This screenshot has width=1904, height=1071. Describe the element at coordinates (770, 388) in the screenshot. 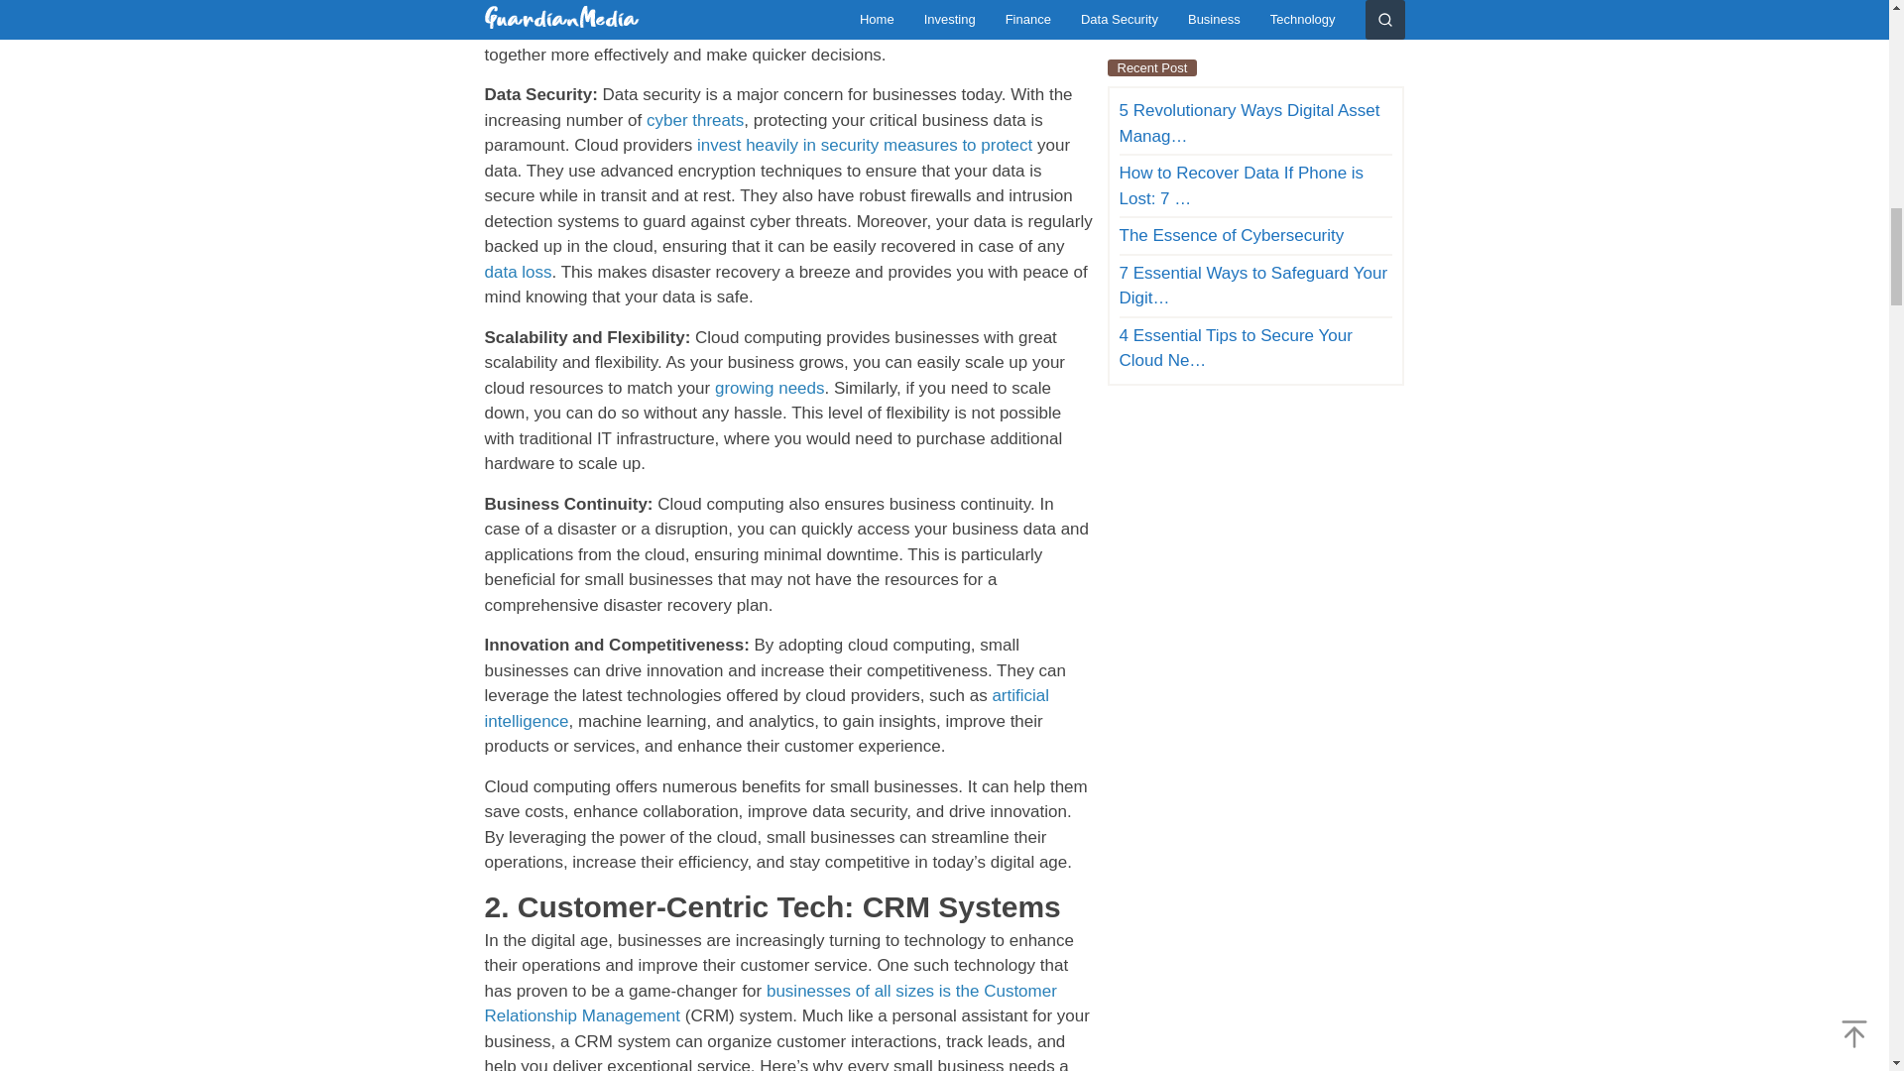

I see `growing needs` at that location.